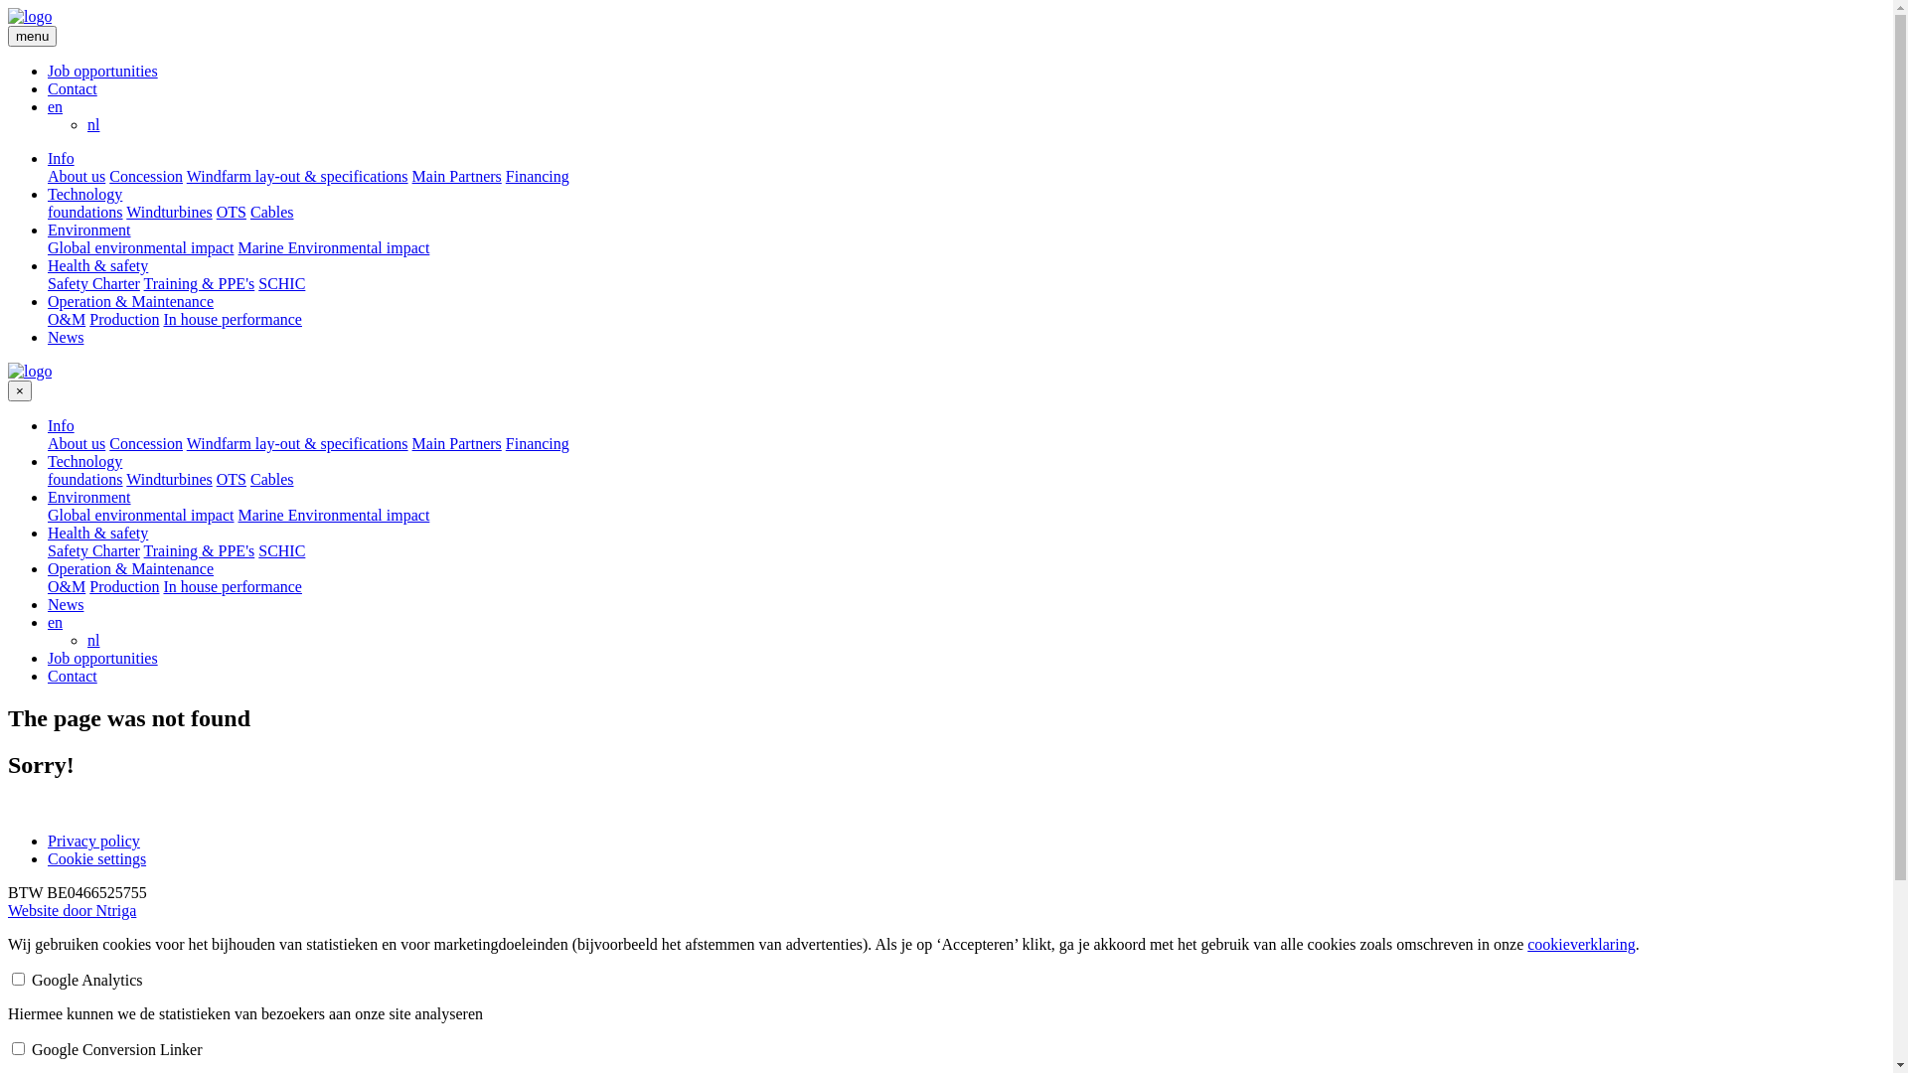  I want to click on Windturbines, so click(169, 479).